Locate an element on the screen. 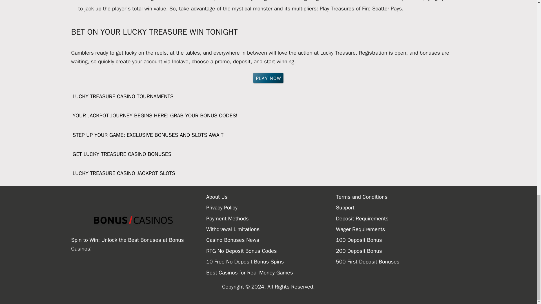  200 Deposit Bonus is located at coordinates (401, 251).